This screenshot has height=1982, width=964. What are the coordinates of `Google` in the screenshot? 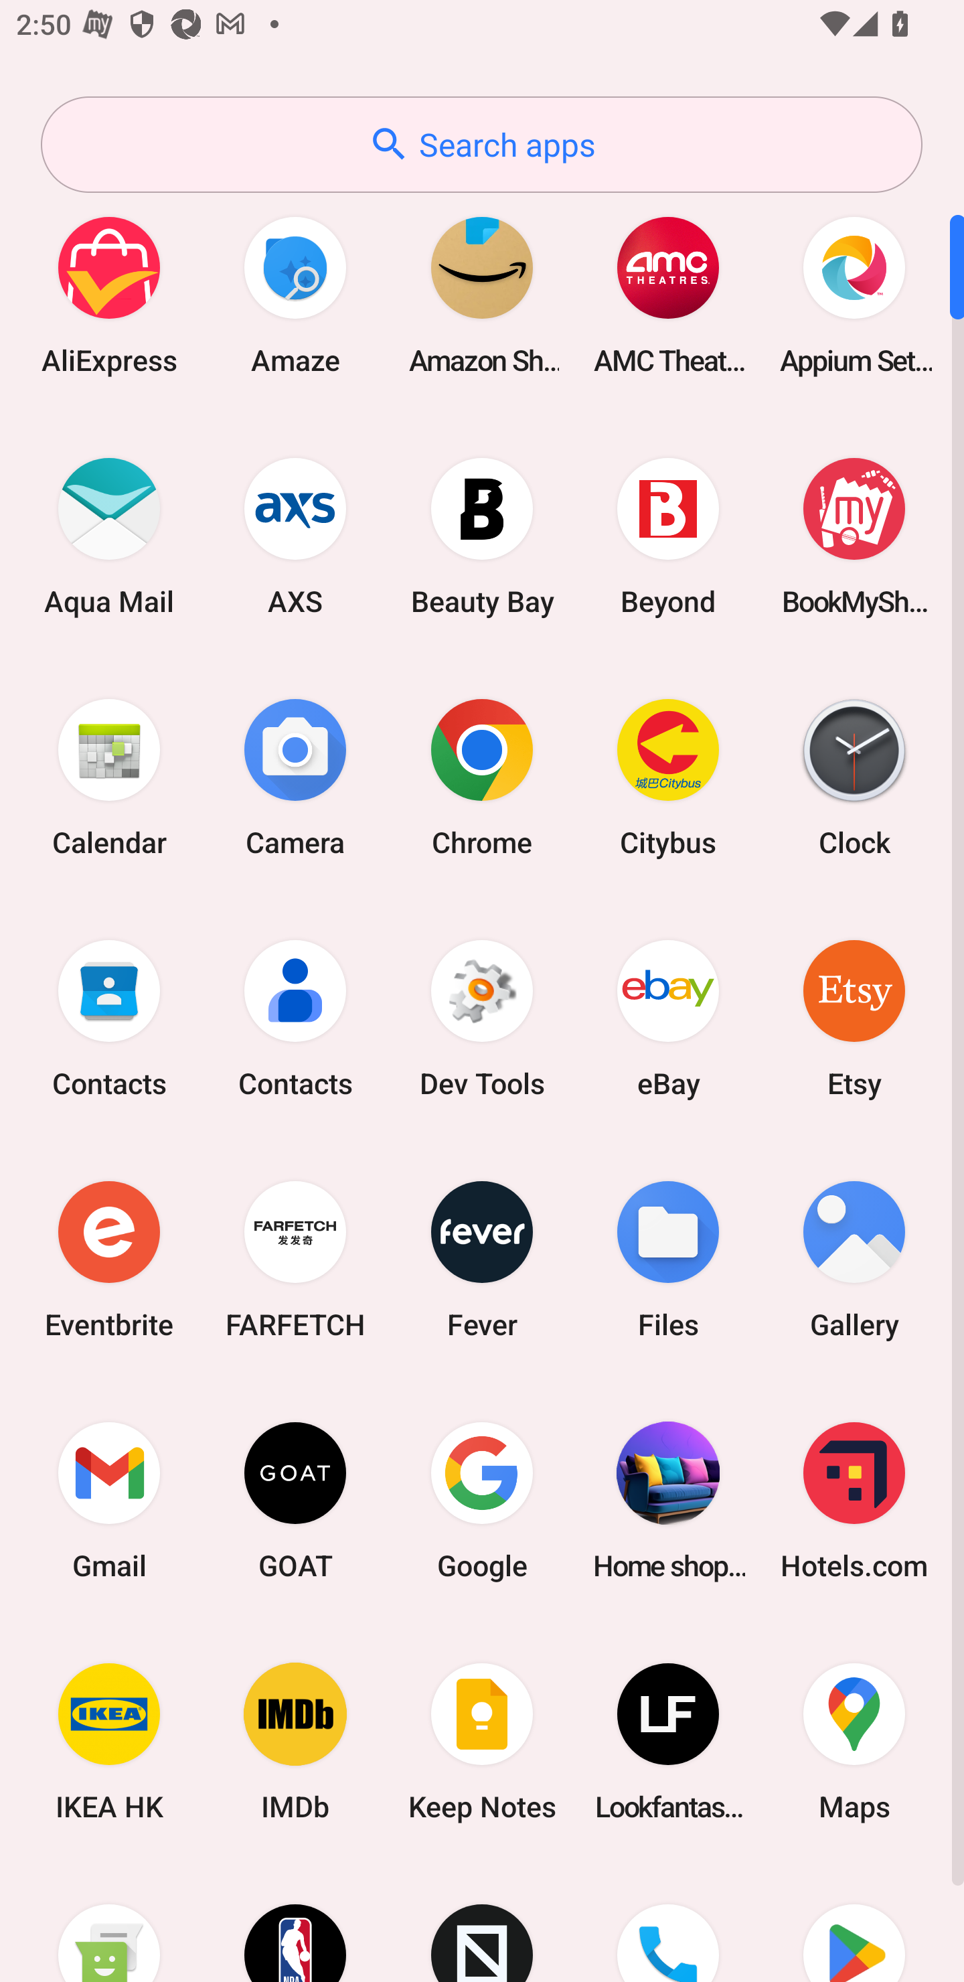 It's located at (482, 1500).